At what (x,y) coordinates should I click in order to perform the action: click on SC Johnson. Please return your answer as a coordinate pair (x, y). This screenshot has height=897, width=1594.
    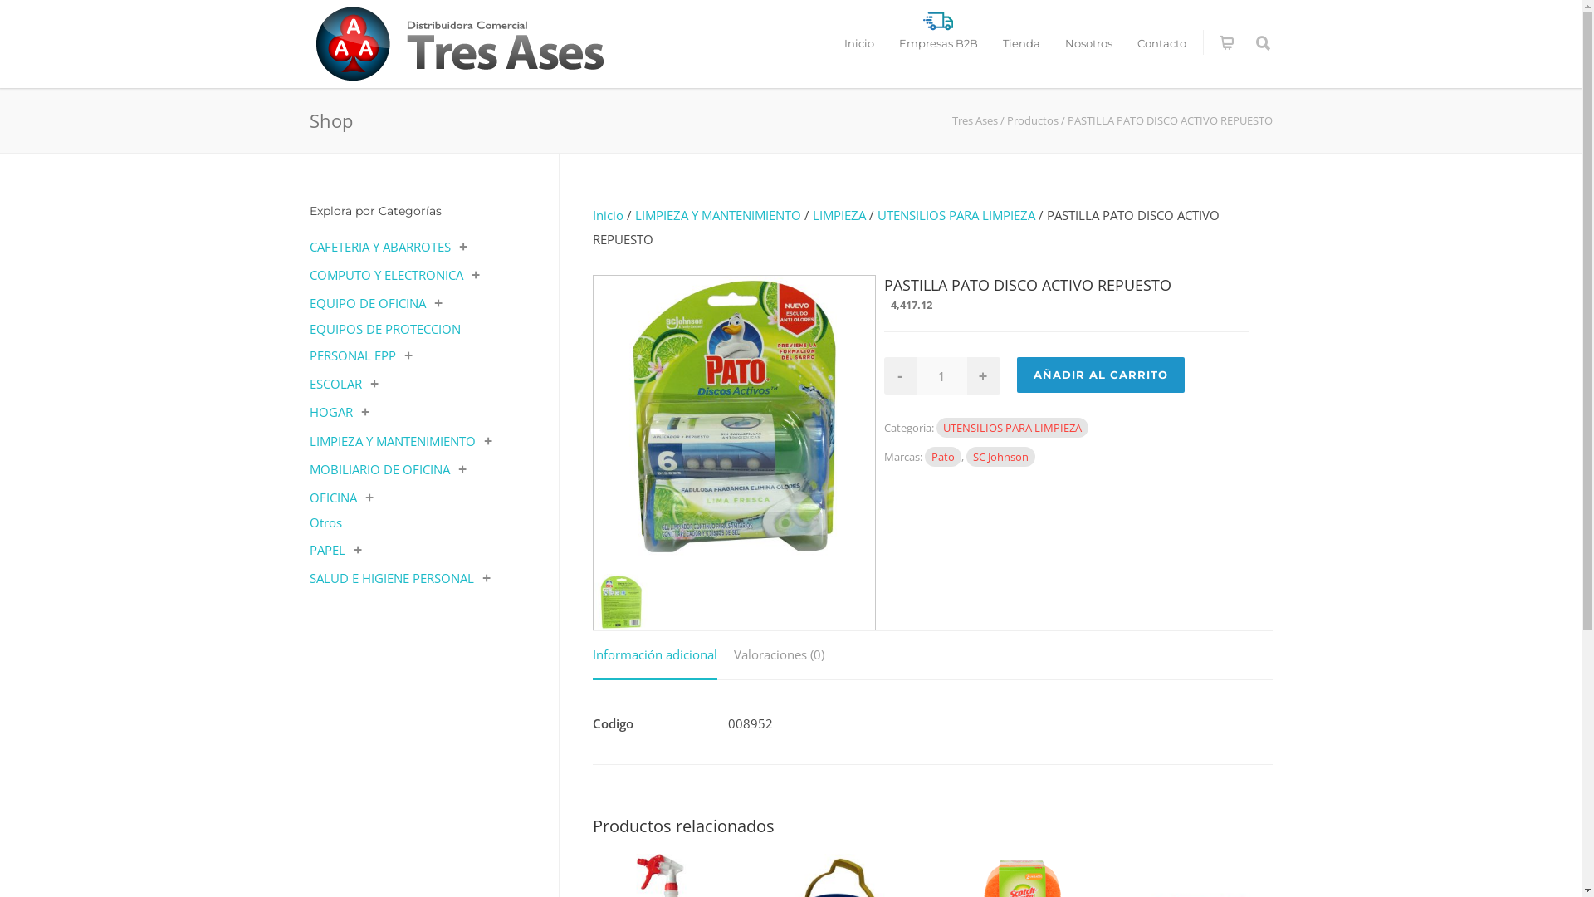
    Looking at the image, I should click on (1001, 457).